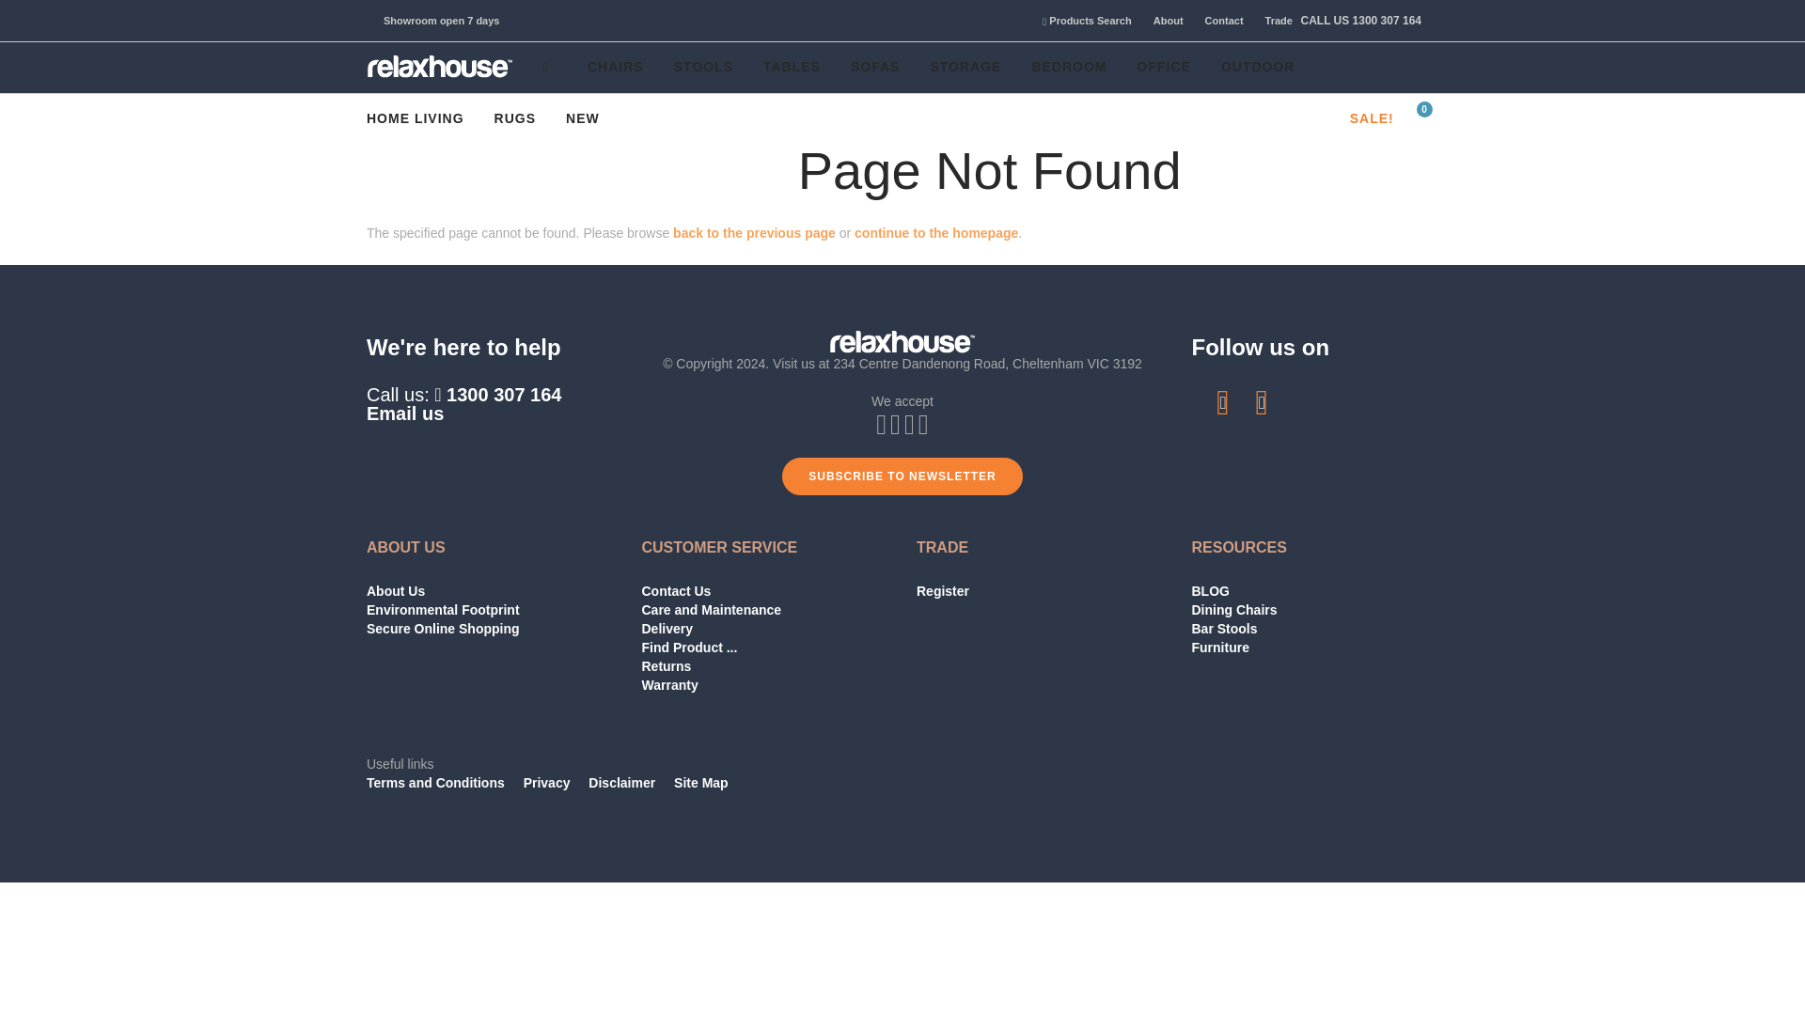 The width and height of the screenshot is (1805, 1015). What do you see at coordinates (1358, 21) in the screenshot?
I see `CALL US 1300 307 164` at bounding box center [1358, 21].